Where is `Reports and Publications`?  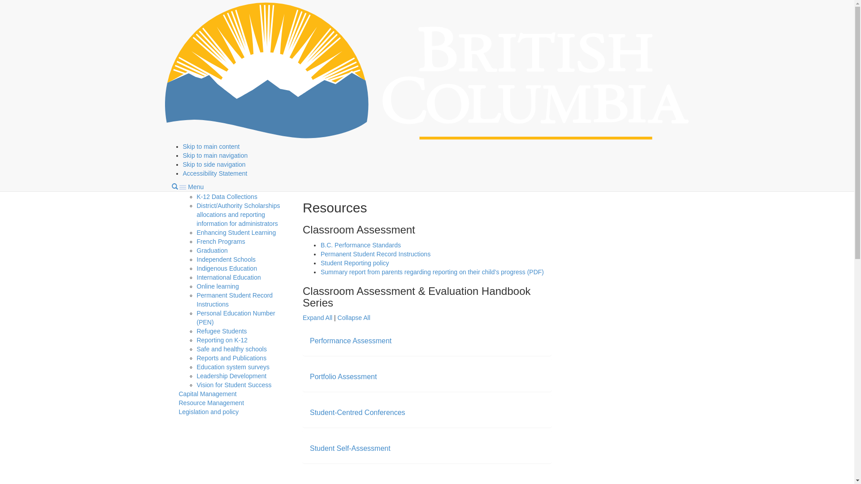
Reports and Publications is located at coordinates (231, 358).